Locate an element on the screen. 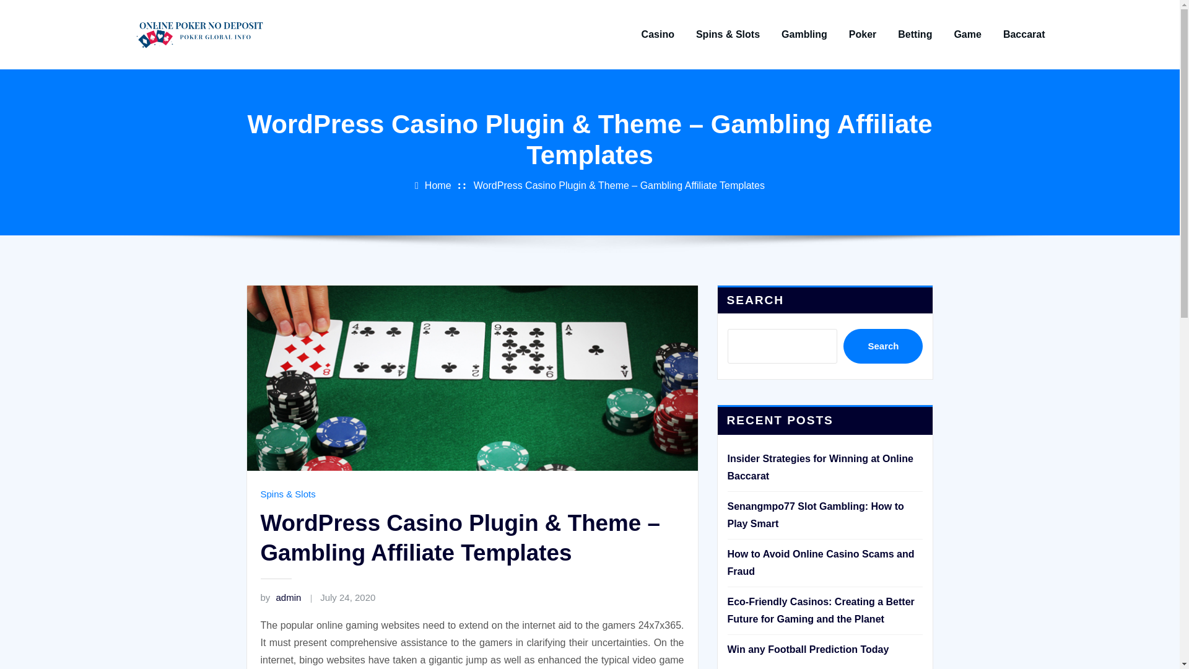  Casino is located at coordinates (658, 35).